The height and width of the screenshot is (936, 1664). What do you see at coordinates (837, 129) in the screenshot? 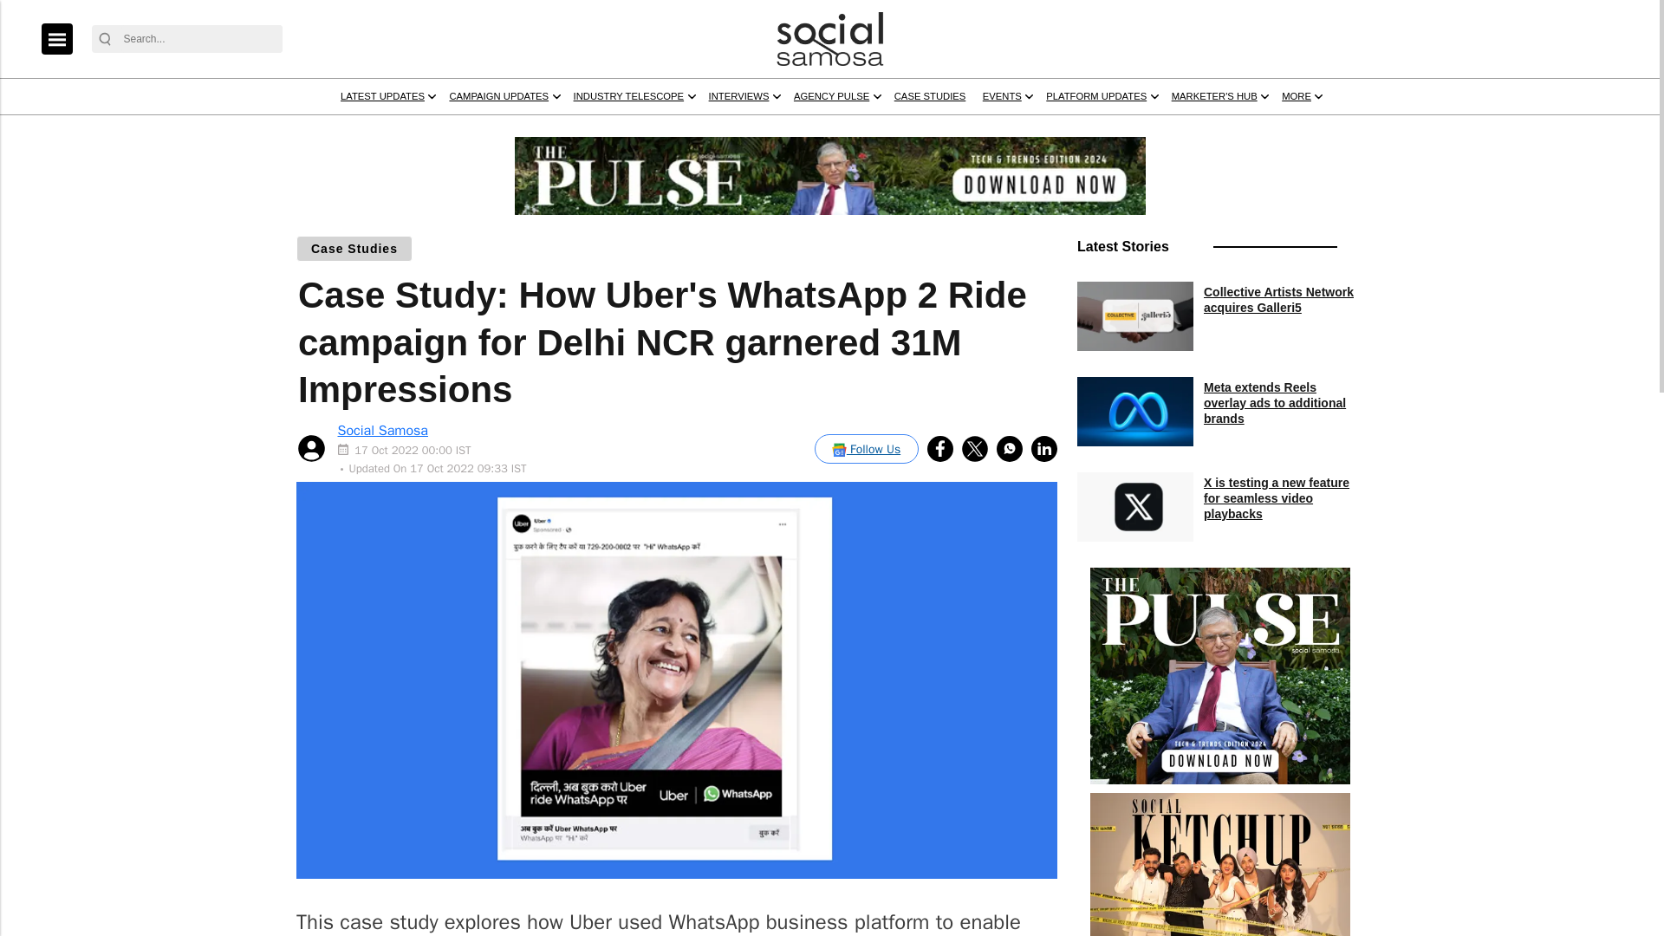
I see `INDUSTRY TELESCOPE` at bounding box center [837, 129].